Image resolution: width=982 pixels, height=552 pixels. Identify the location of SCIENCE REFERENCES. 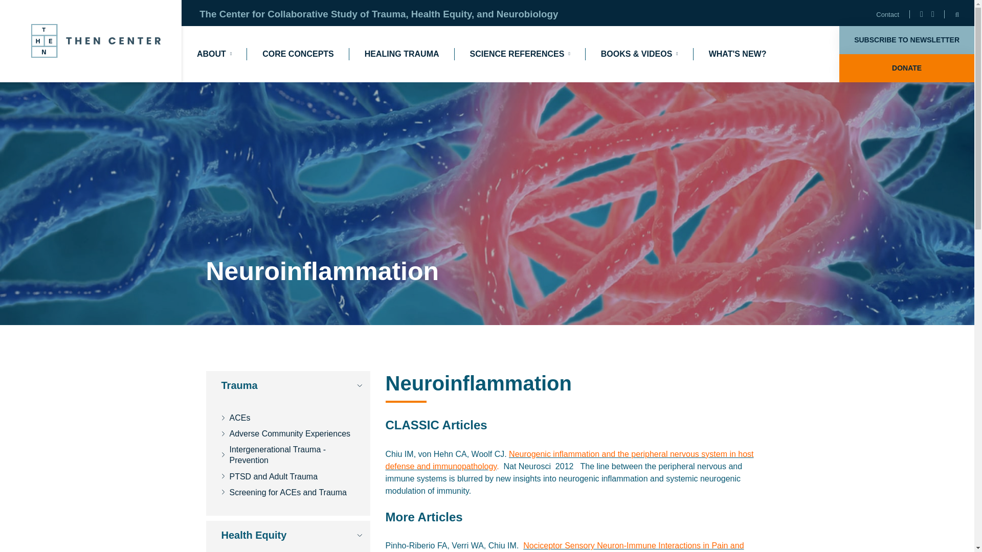
(520, 54).